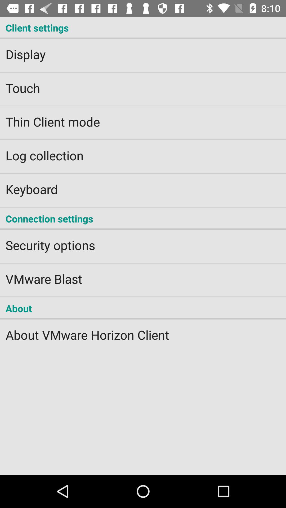 The width and height of the screenshot is (286, 508). What do you see at coordinates (143, 28) in the screenshot?
I see `choose the client settings icon` at bounding box center [143, 28].